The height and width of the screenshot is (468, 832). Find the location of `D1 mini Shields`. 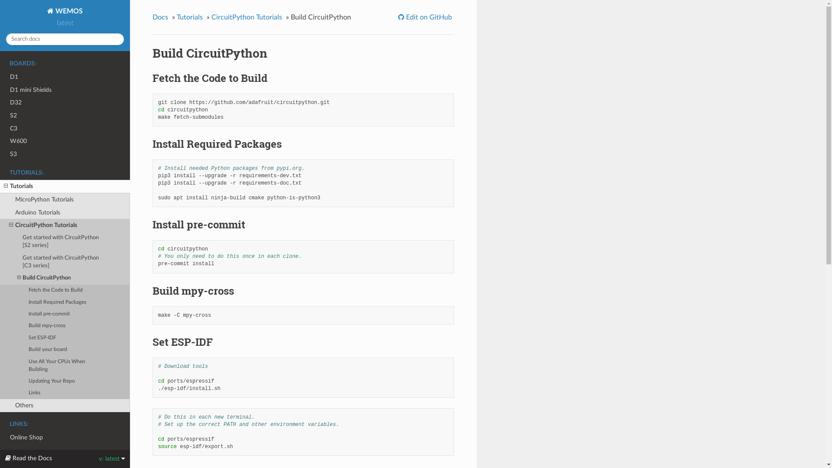

D1 mini Shields is located at coordinates (65, 90).